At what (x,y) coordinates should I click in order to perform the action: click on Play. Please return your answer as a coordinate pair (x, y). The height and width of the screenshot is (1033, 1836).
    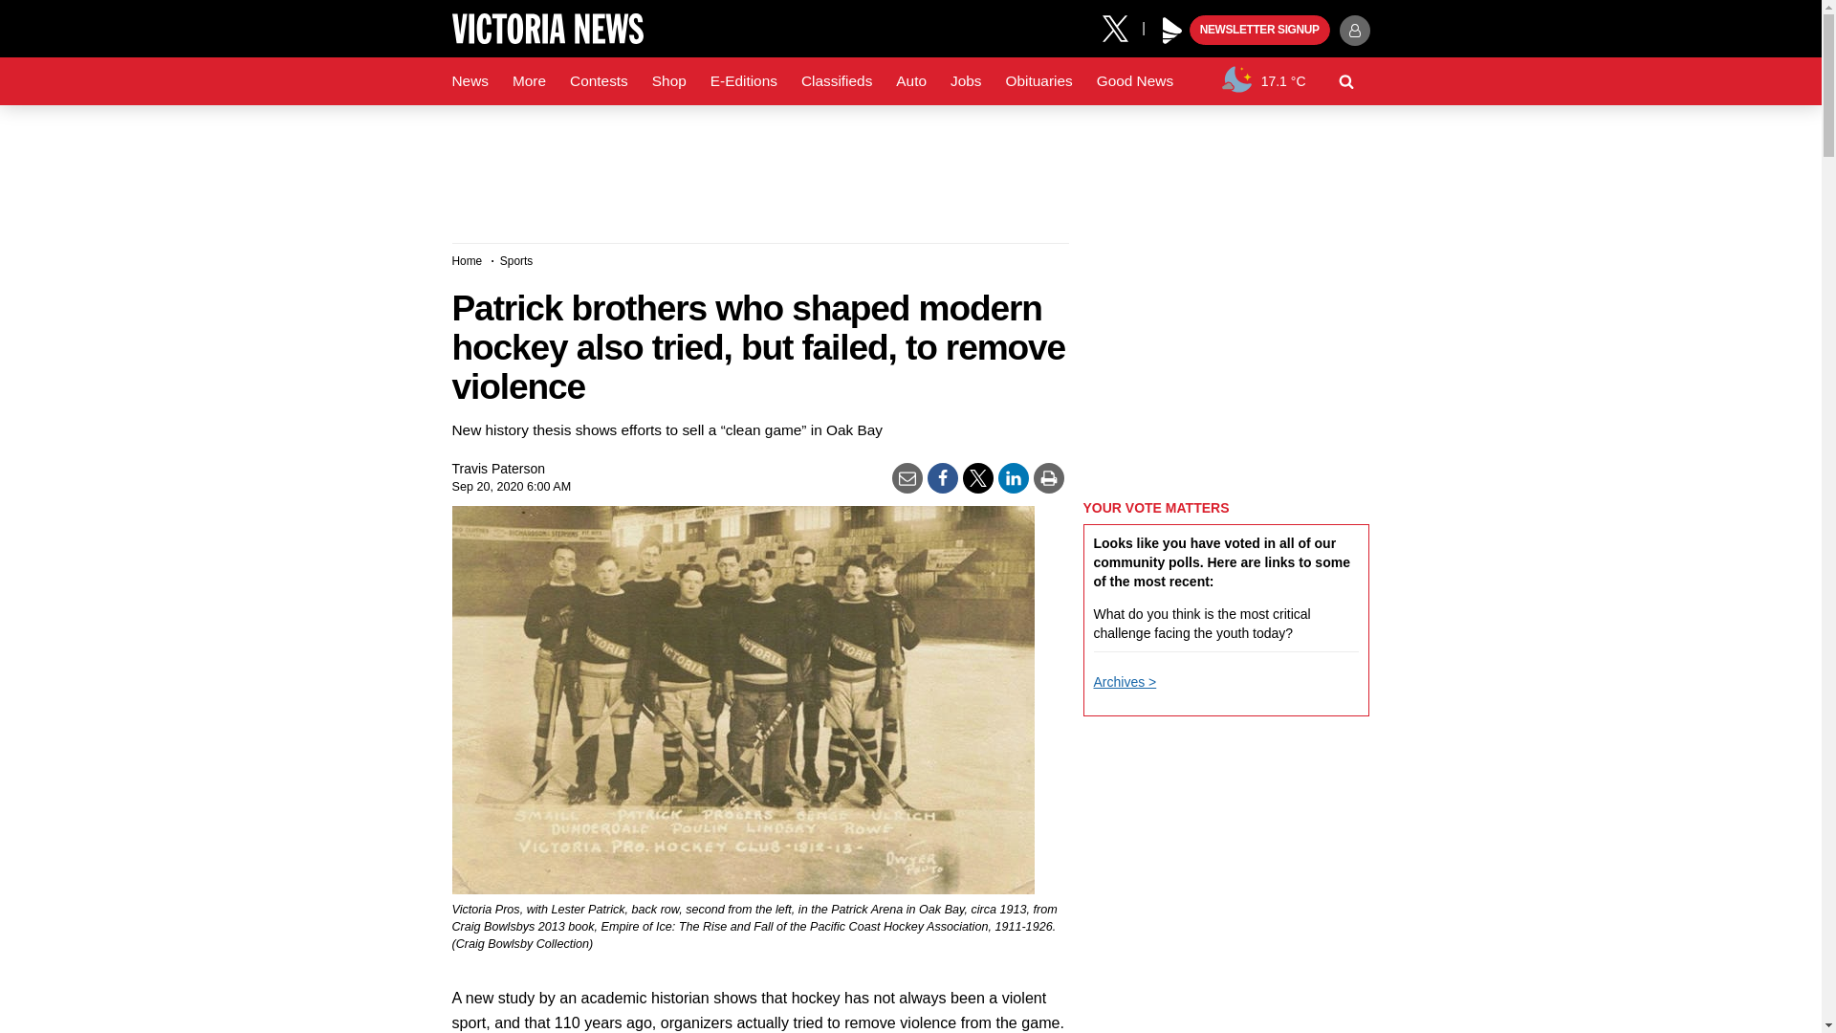
    Looking at the image, I should click on (1172, 31).